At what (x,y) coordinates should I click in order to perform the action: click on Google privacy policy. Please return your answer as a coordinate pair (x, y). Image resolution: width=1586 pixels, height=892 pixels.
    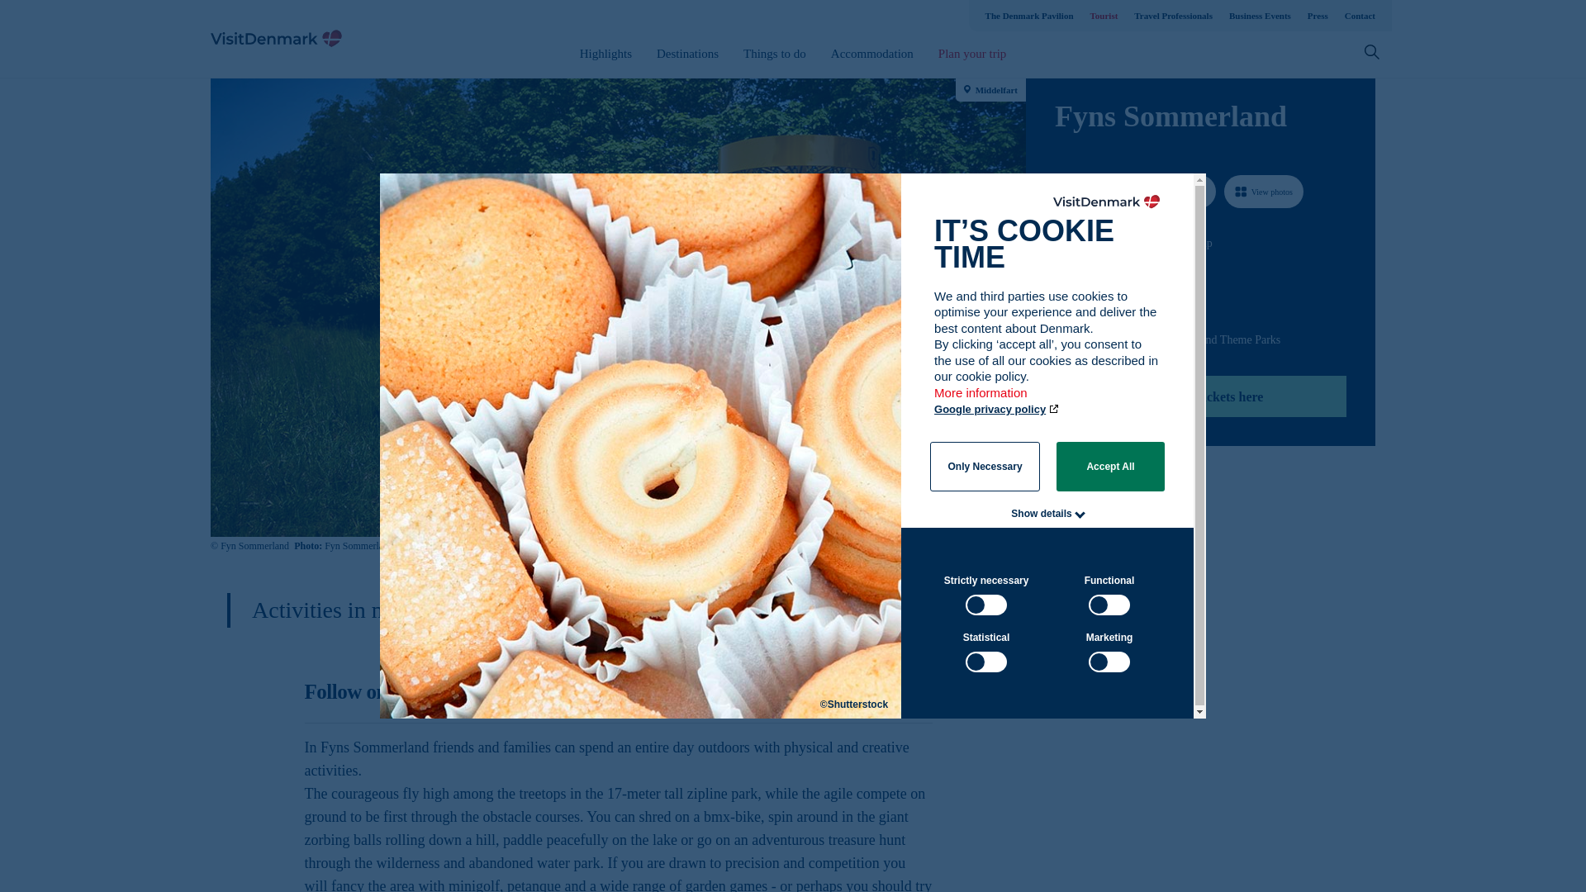
    Looking at the image, I should click on (997, 410).